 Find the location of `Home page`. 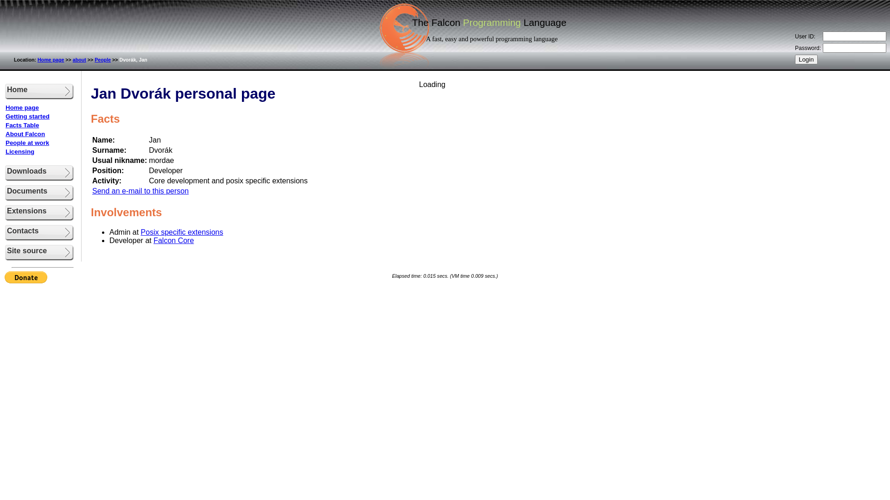

Home page is located at coordinates (51, 60).